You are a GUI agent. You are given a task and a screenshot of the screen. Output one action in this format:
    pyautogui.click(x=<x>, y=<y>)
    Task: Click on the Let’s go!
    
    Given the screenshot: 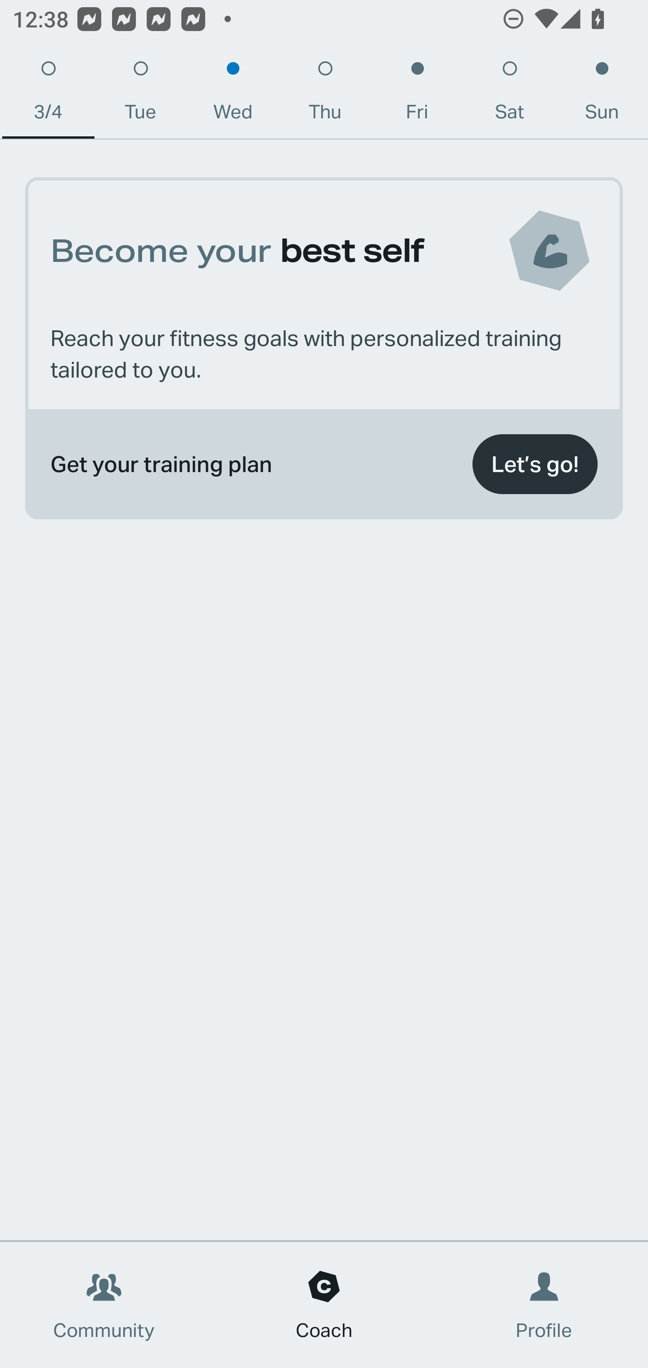 What is the action you would take?
    pyautogui.click(x=535, y=464)
    